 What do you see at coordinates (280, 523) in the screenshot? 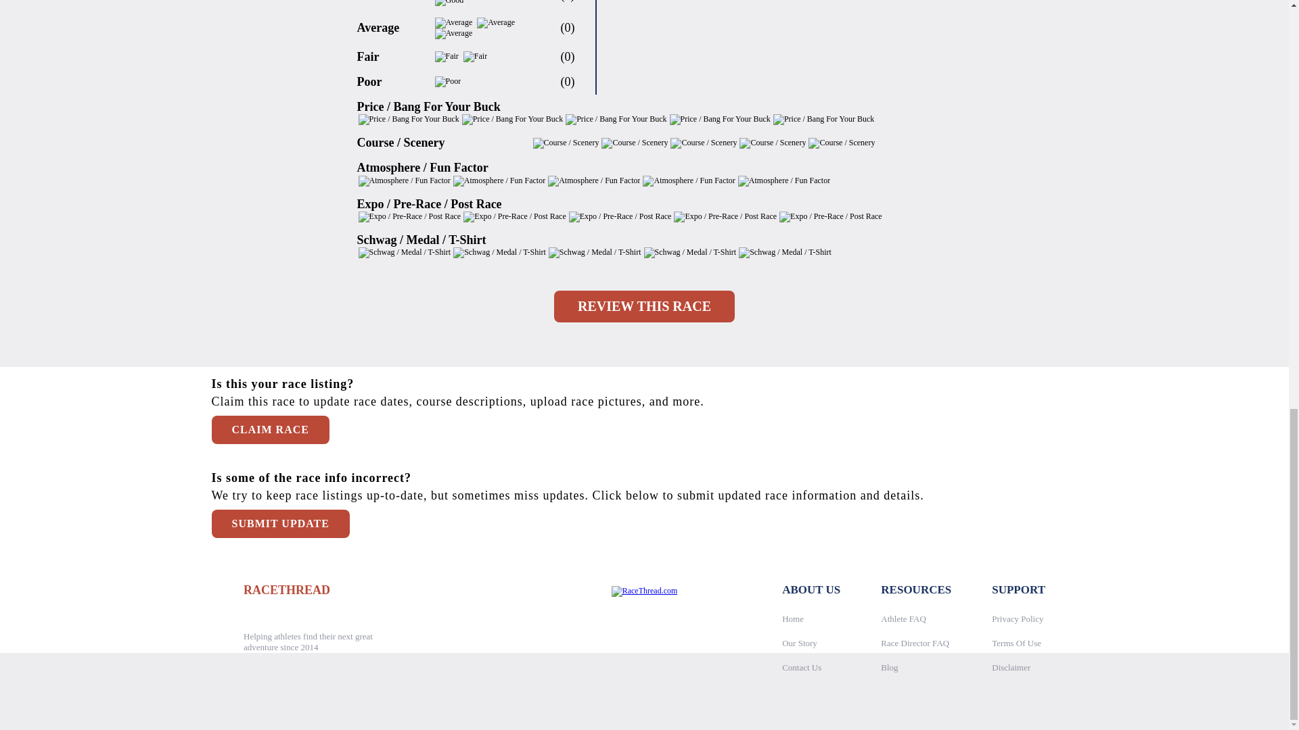
I see `SUBMIT UPDATE` at bounding box center [280, 523].